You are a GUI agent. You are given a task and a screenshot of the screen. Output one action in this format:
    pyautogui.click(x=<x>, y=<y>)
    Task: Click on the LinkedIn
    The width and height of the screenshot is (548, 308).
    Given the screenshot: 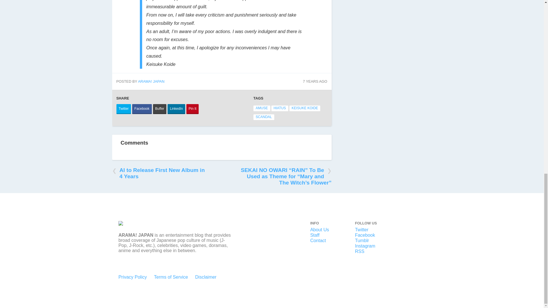 What is the action you would take?
    pyautogui.click(x=176, y=109)
    